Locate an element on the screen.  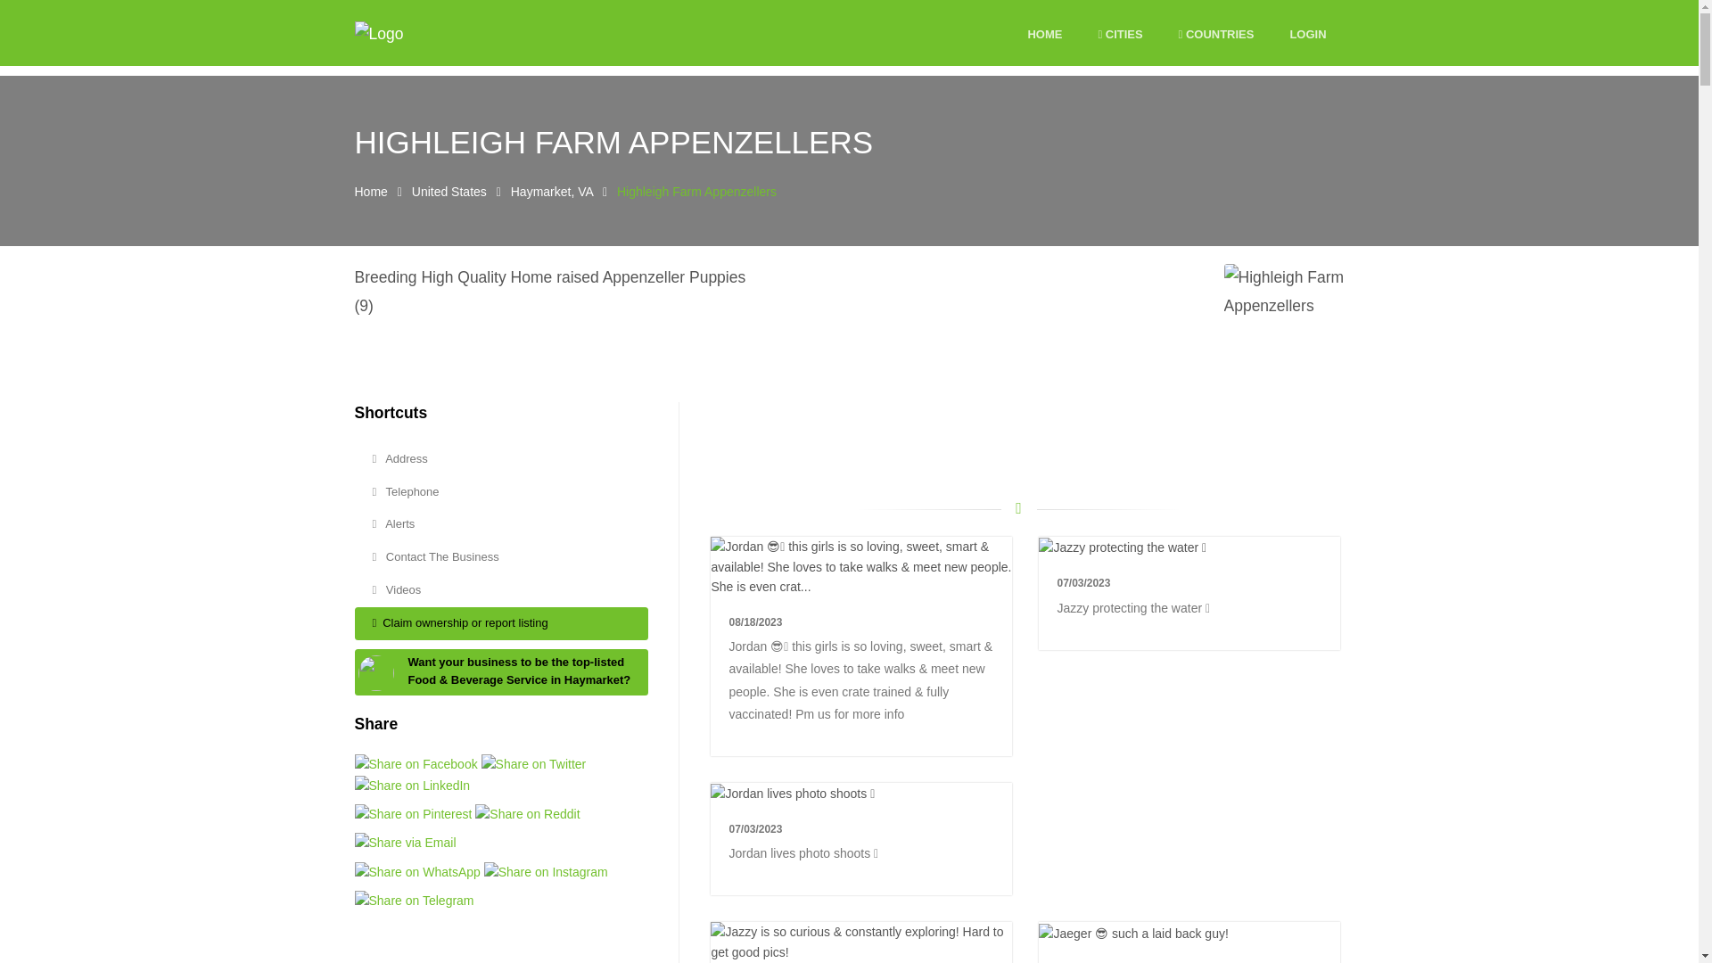
Telephone is located at coordinates (501, 492).